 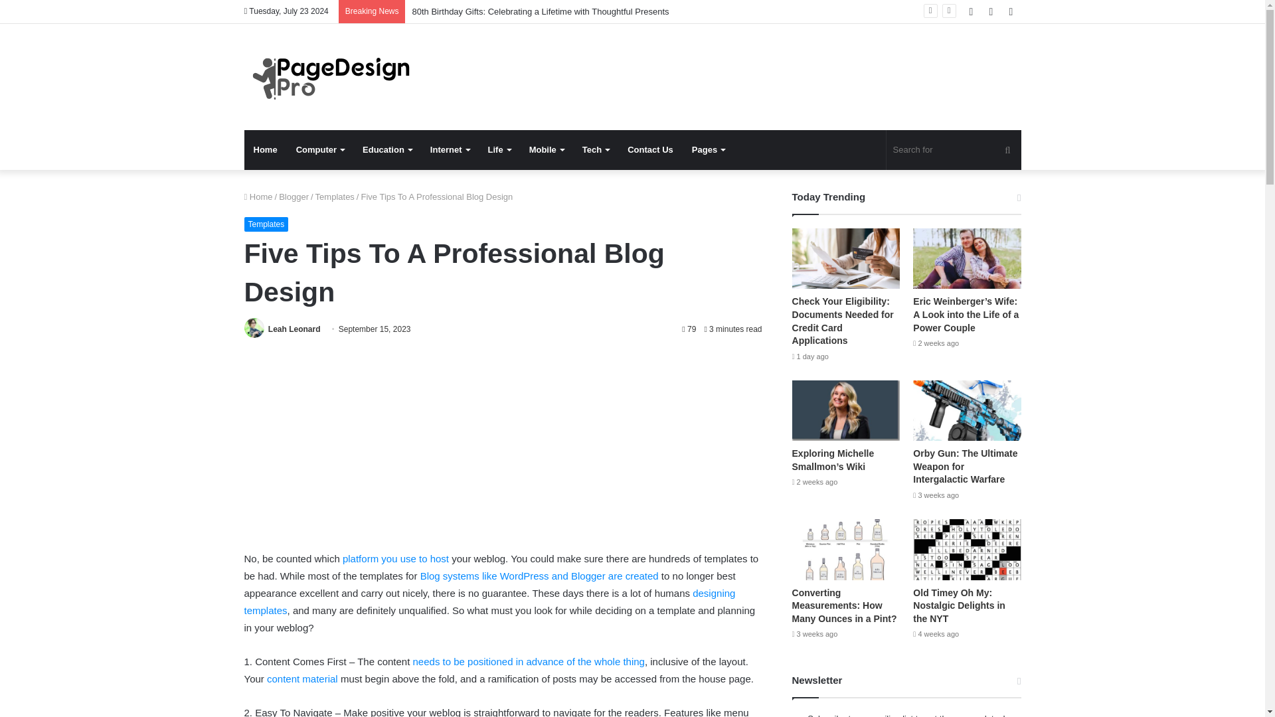 I want to click on Random Article, so click(x=991, y=11).